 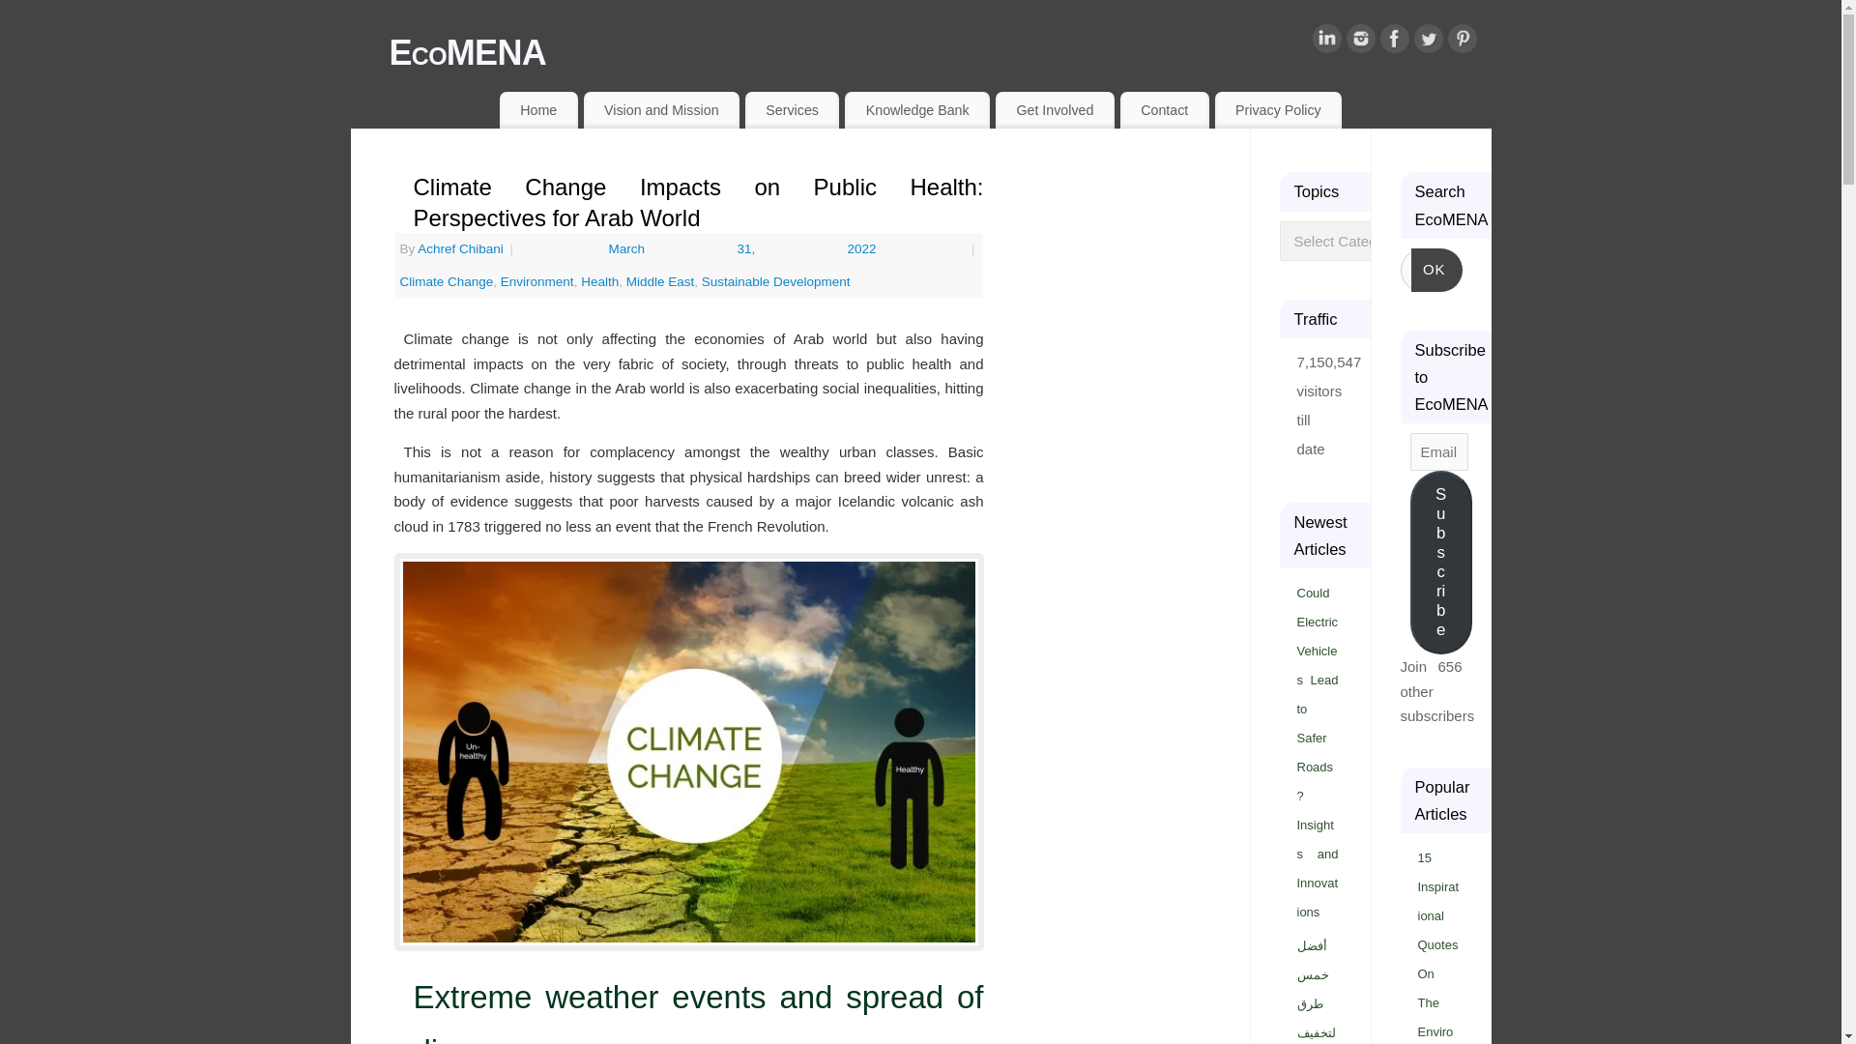 What do you see at coordinates (599, 282) in the screenshot?
I see `Health` at bounding box center [599, 282].